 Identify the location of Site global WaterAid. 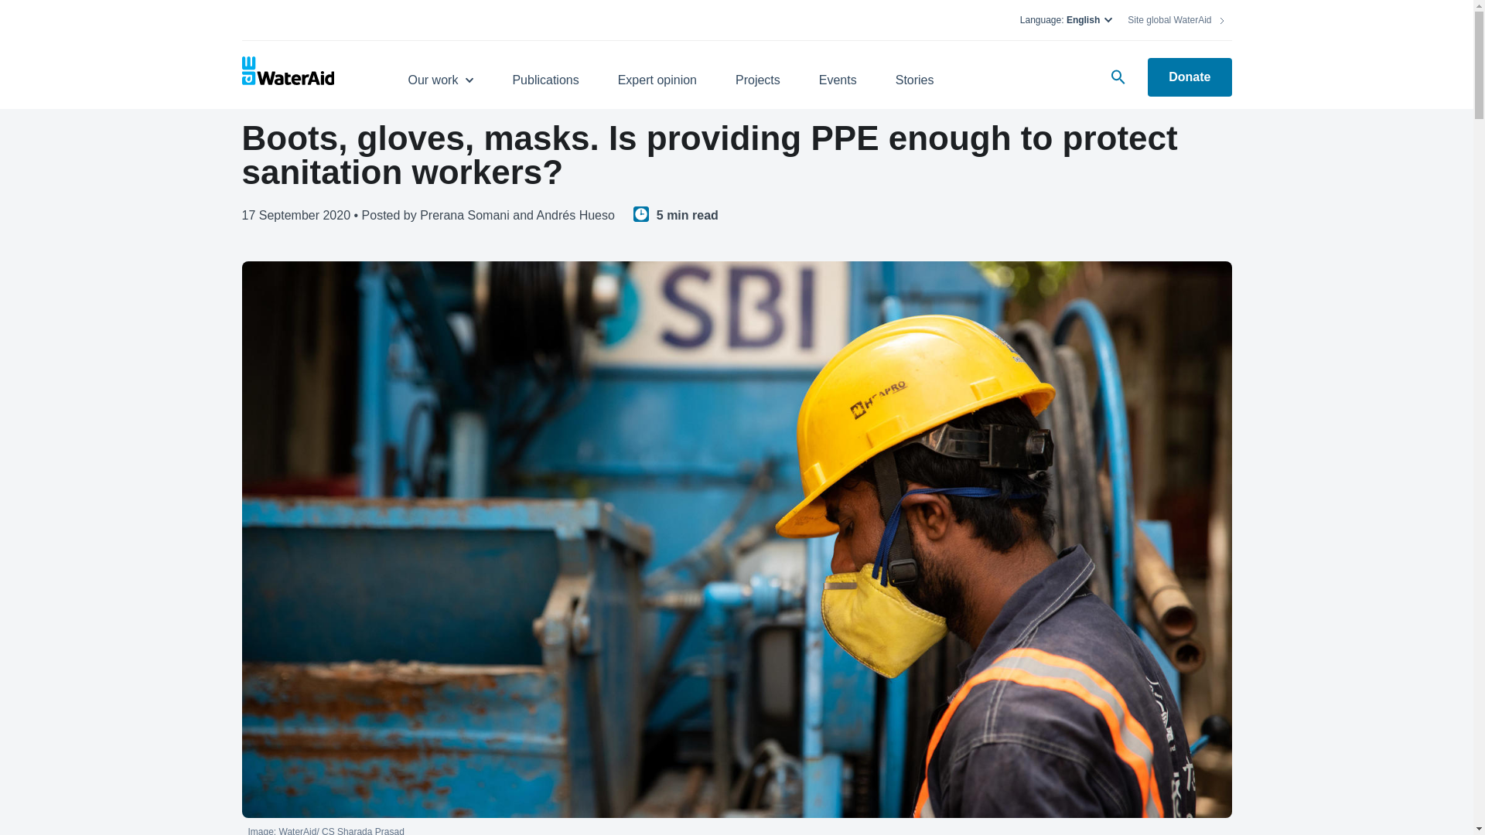
(1176, 20).